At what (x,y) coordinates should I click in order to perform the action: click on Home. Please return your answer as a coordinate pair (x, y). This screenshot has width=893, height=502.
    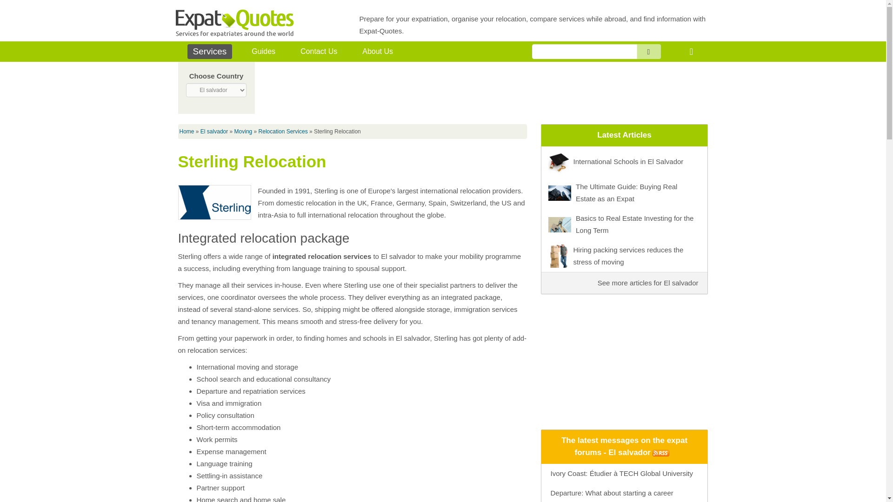
    Looking at the image, I should click on (691, 52).